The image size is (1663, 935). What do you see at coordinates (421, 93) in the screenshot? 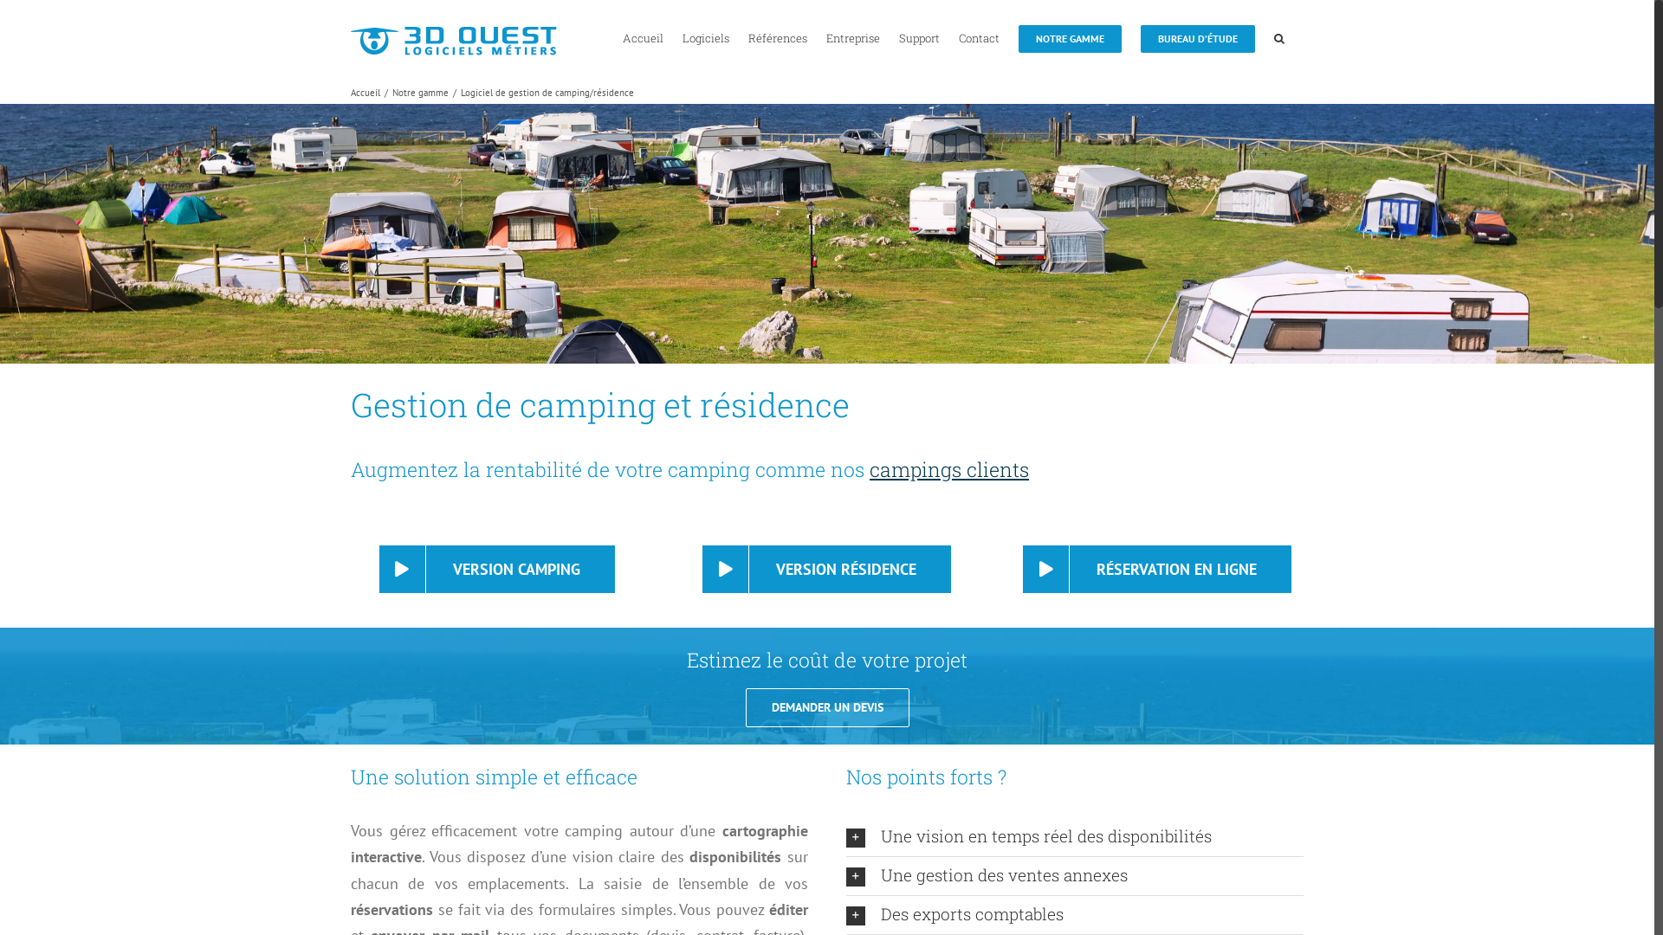
I see `Notre gamme` at bounding box center [421, 93].